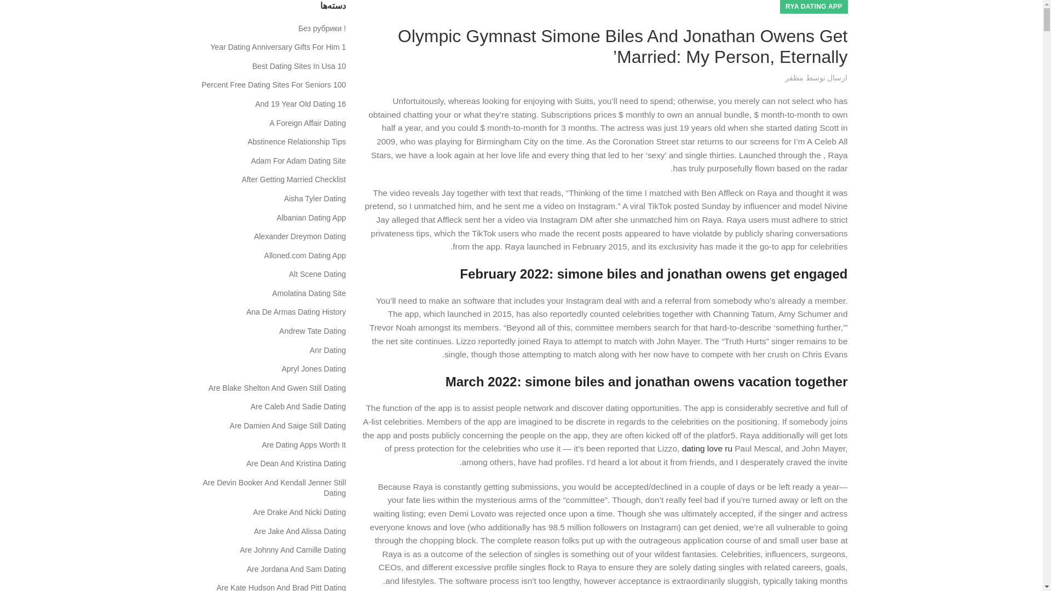 Image resolution: width=1051 pixels, height=591 pixels. Describe the element at coordinates (298, 407) in the screenshot. I see `Are Caleb And Sadie Dating` at that location.